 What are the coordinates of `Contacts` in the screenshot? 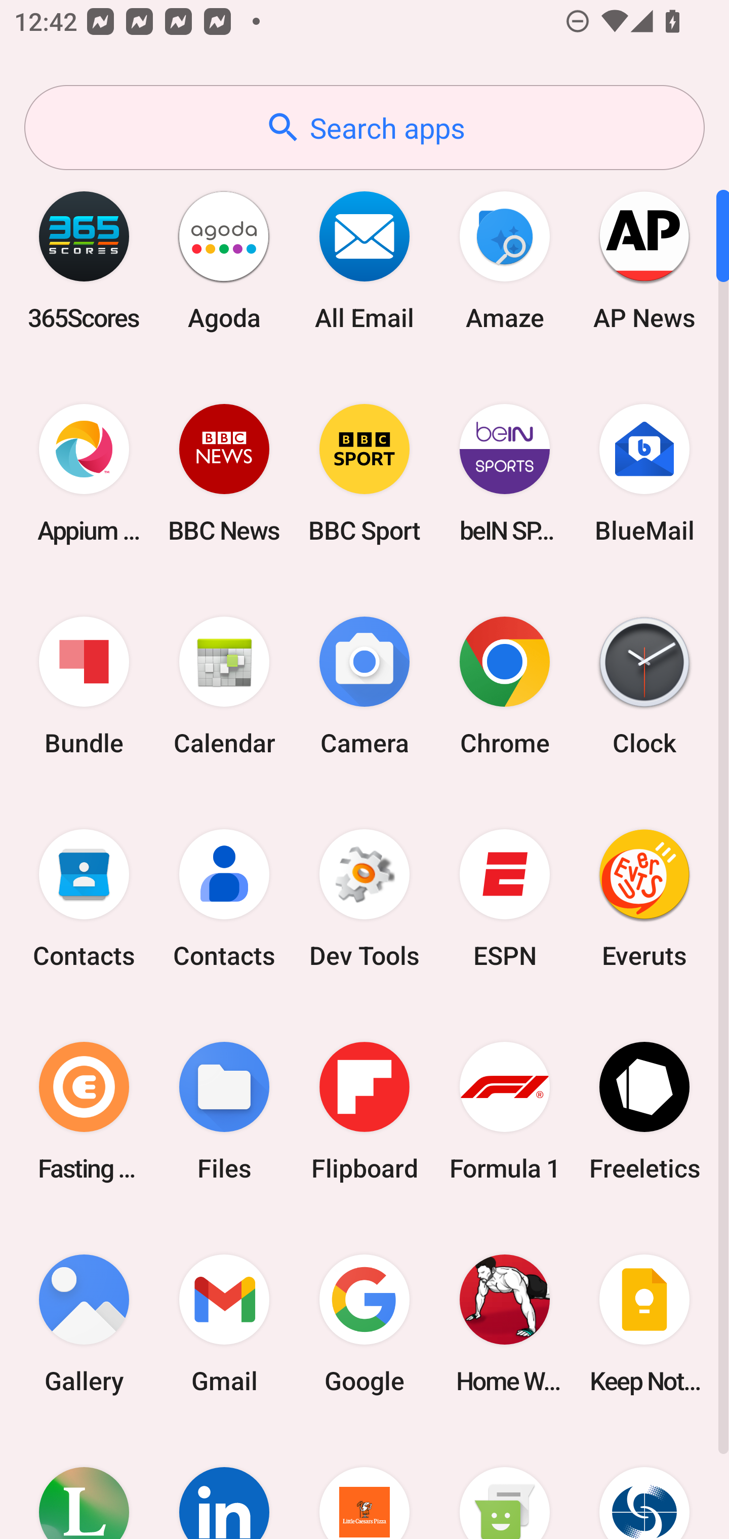 It's located at (224, 899).